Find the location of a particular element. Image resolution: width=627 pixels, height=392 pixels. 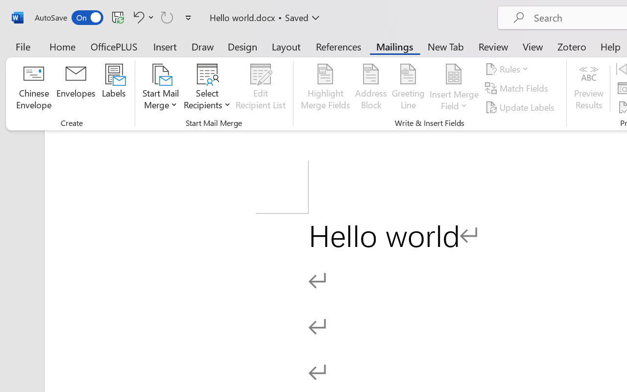

OfficePLUS is located at coordinates (114, 46).